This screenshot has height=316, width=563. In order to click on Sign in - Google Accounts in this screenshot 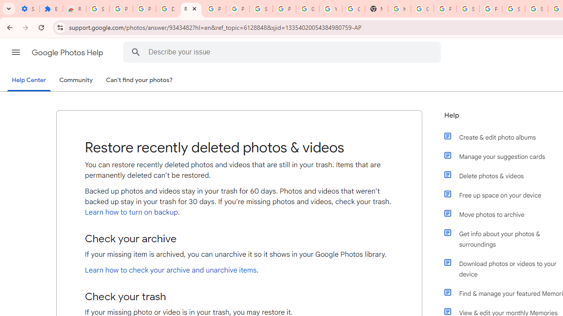, I will do `click(261, 9)`.